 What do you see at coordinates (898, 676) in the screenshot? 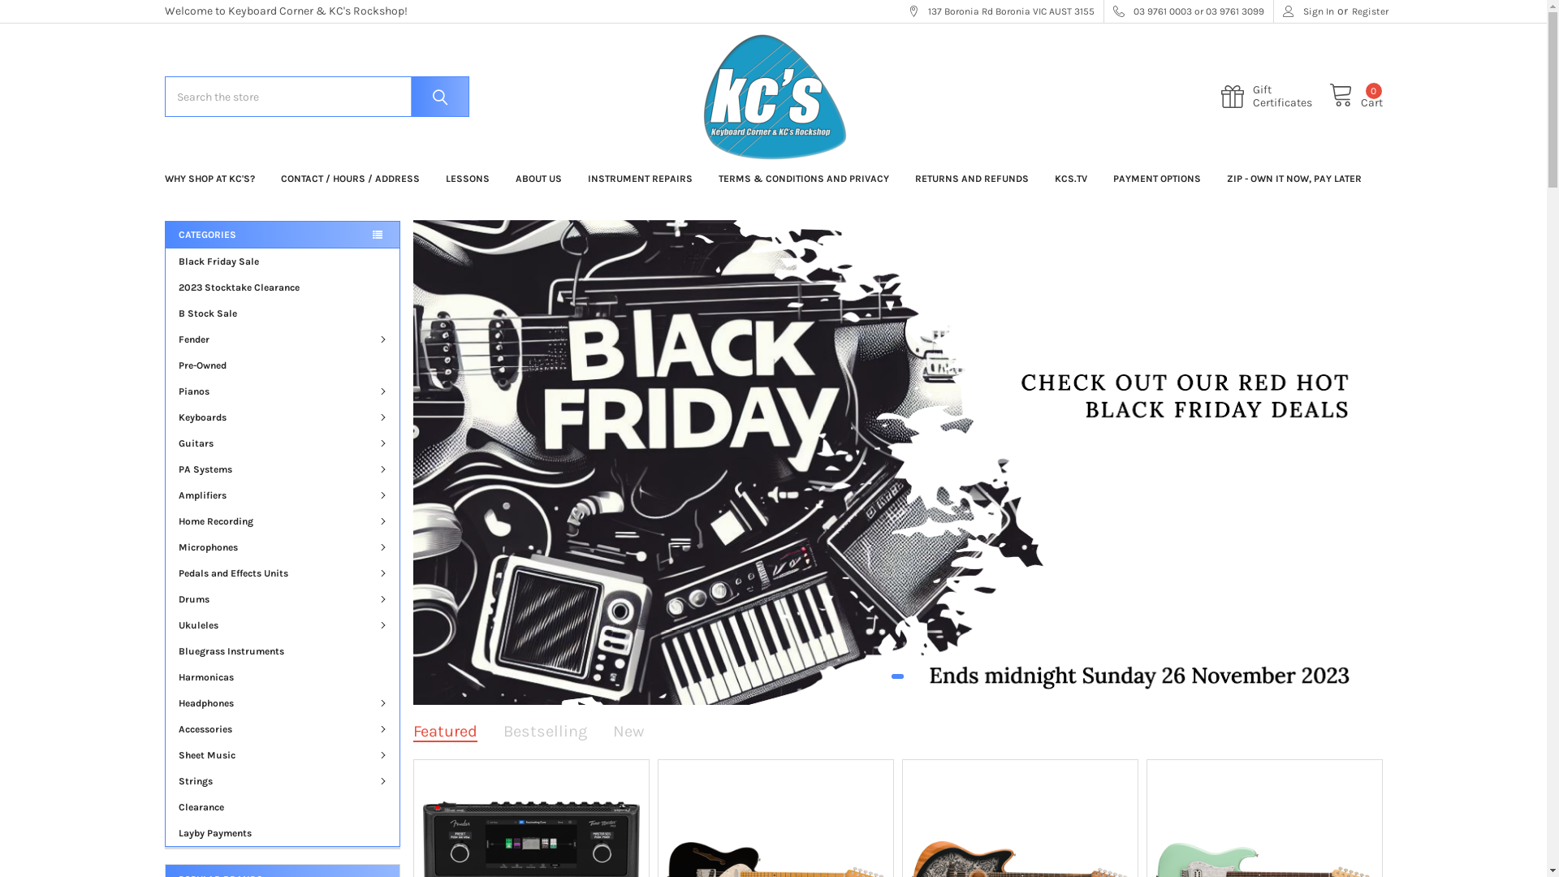
I see `1` at bounding box center [898, 676].